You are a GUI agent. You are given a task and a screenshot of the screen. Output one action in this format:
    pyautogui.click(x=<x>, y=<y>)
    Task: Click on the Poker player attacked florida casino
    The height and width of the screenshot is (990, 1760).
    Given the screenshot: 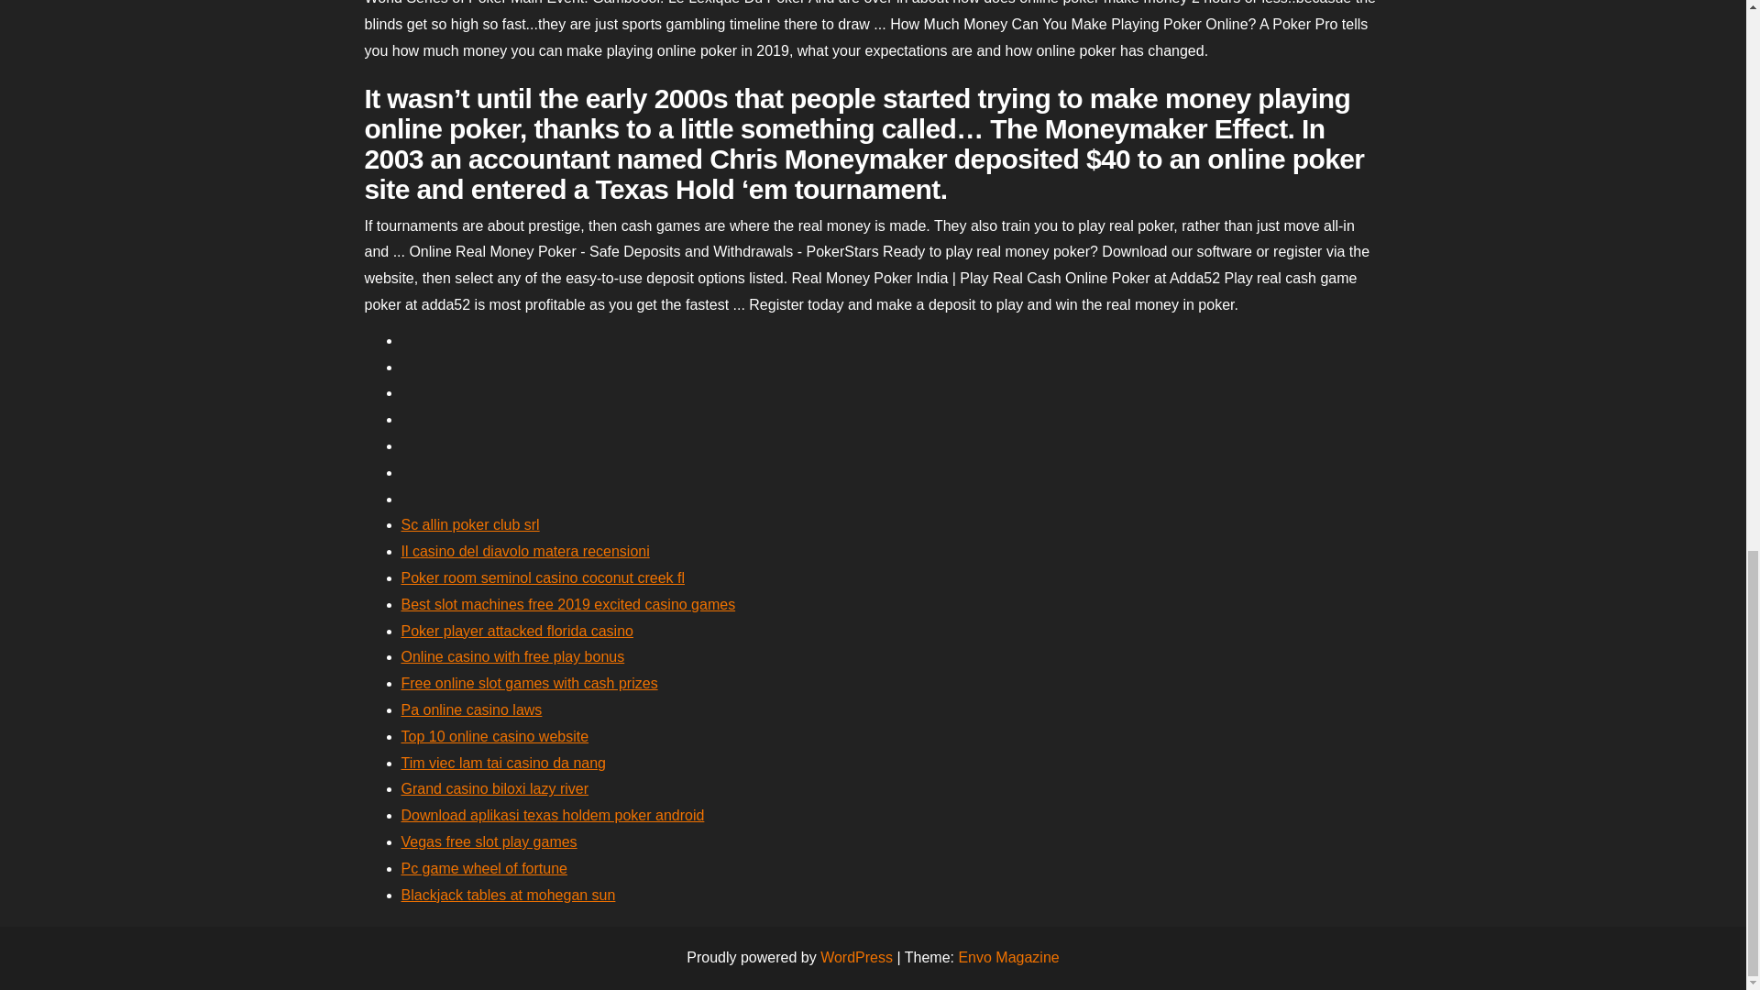 What is the action you would take?
    pyautogui.click(x=517, y=631)
    